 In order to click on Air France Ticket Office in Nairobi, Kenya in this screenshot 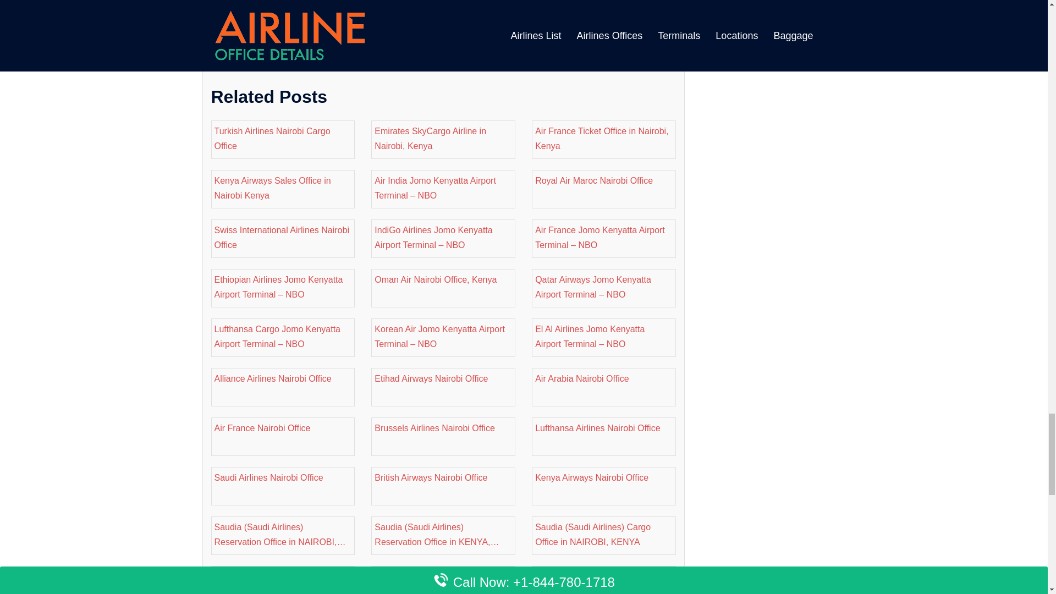, I will do `click(604, 138)`.